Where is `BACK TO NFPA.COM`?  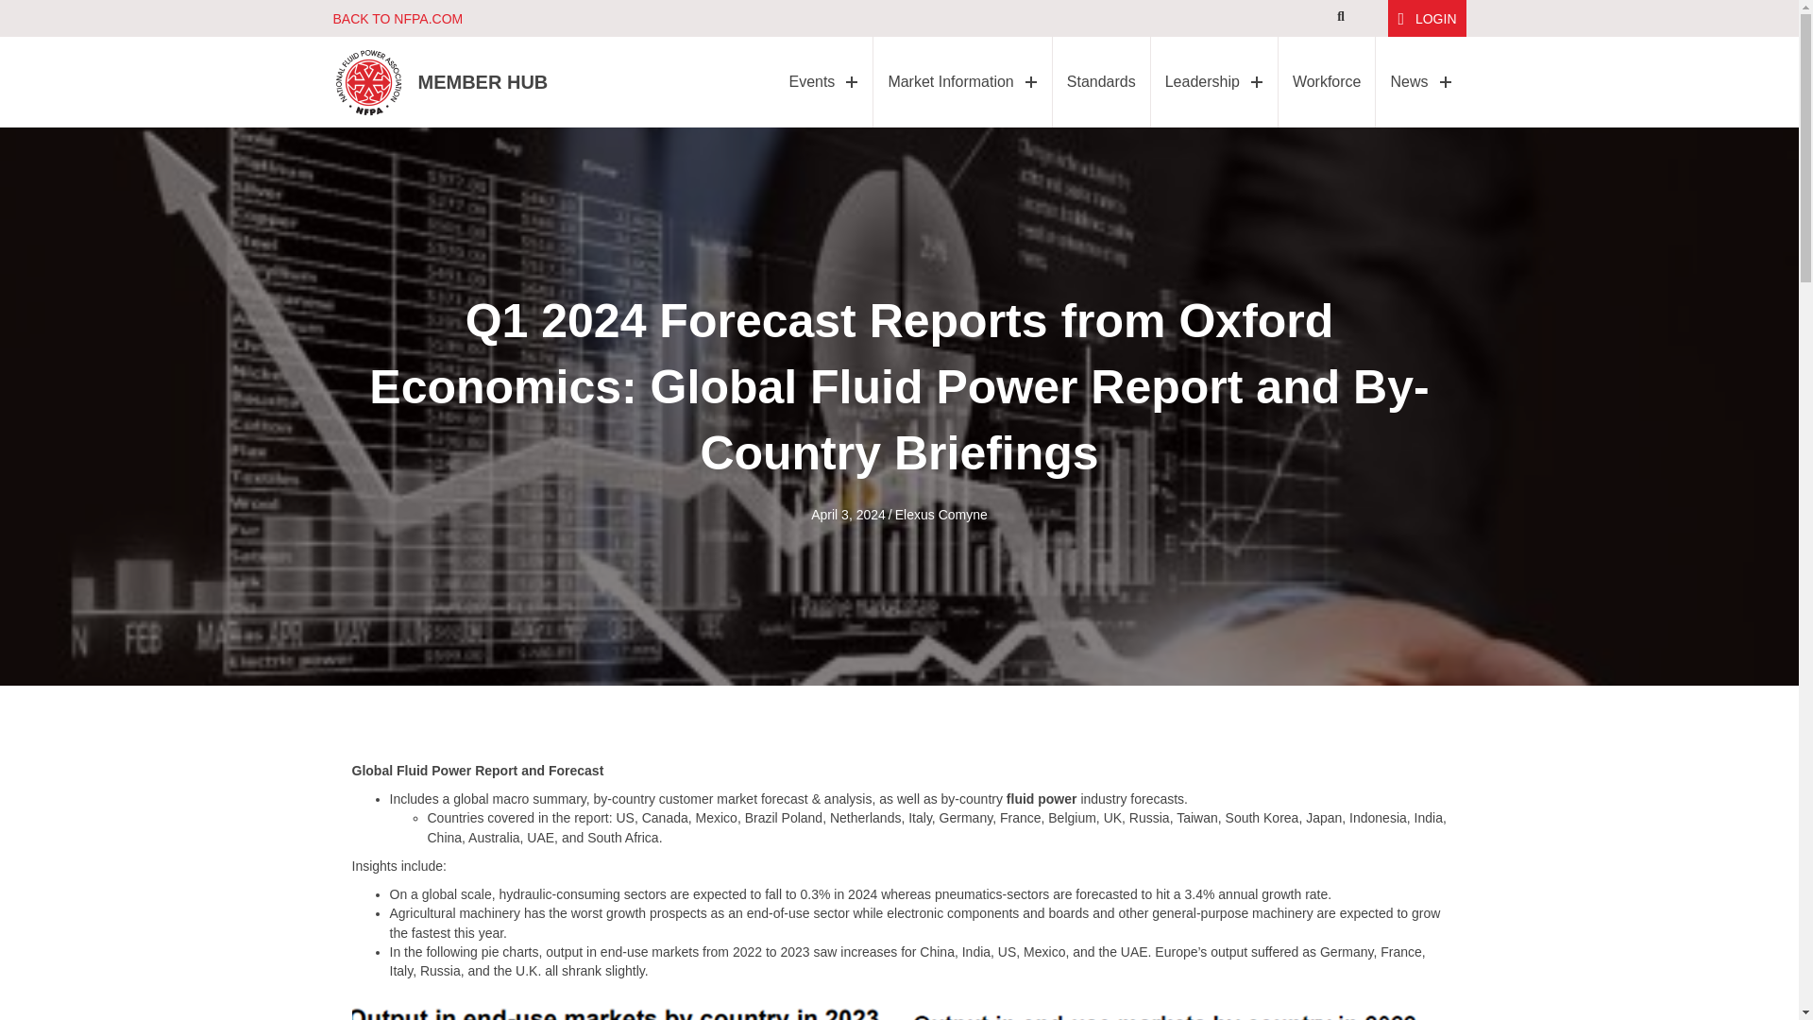
BACK TO NFPA.COM is located at coordinates (397, 19).